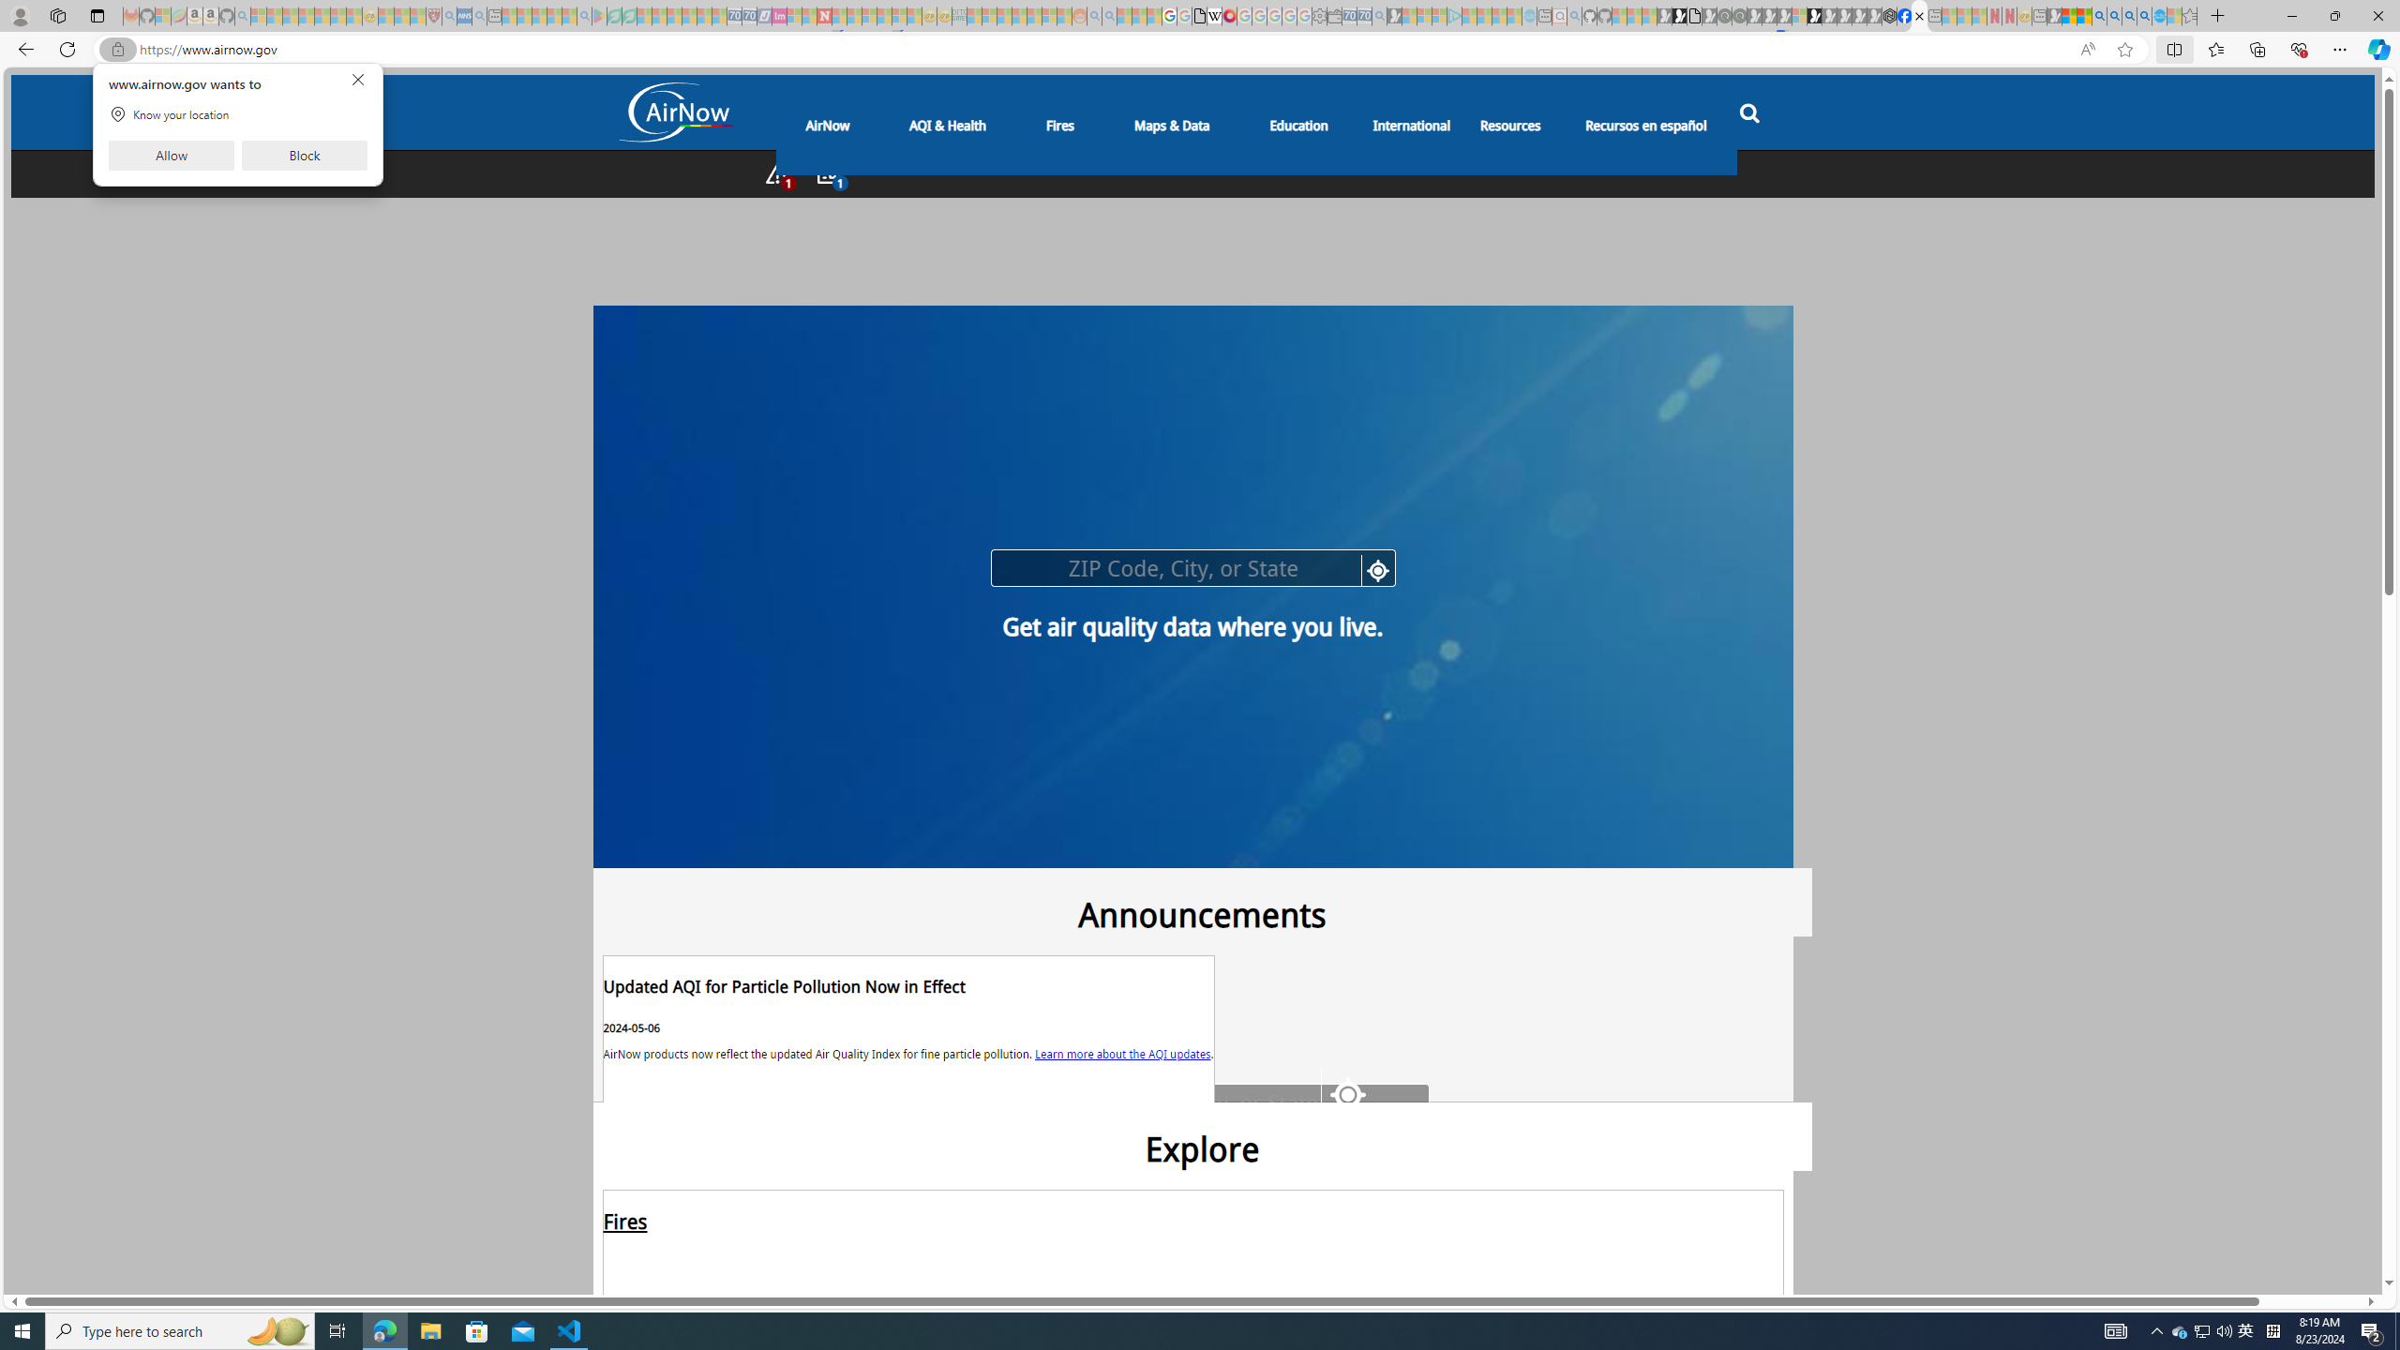  I want to click on AutomationID: nav-alerts-toggle, so click(777, 173).